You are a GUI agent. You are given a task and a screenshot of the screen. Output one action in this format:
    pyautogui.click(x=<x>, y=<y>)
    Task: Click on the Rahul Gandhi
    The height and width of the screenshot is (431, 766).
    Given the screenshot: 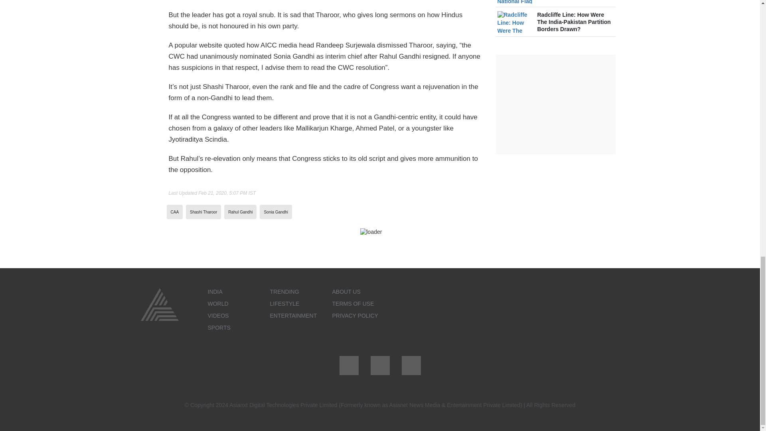 What is the action you would take?
    pyautogui.click(x=240, y=212)
    